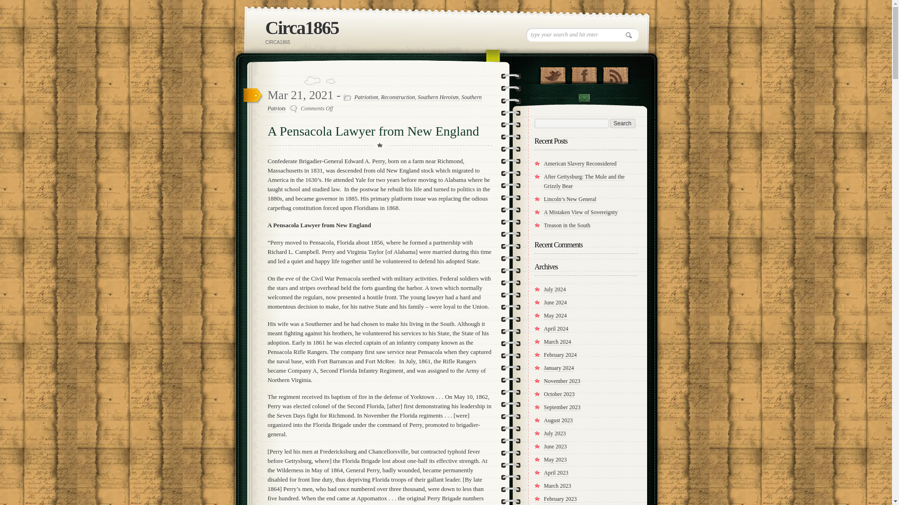  What do you see at coordinates (583, 73) in the screenshot?
I see `Join Us on Facebook!` at bounding box center [583, 73].